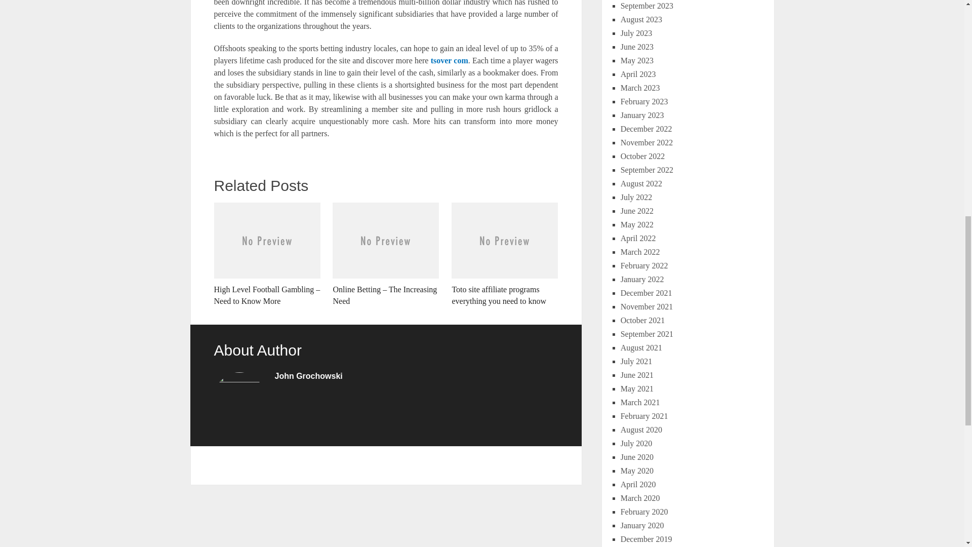 The image size is (972, 547). Describe the element at coordinates (644, 101) in the screenshot. I see `February 2023` at that location.